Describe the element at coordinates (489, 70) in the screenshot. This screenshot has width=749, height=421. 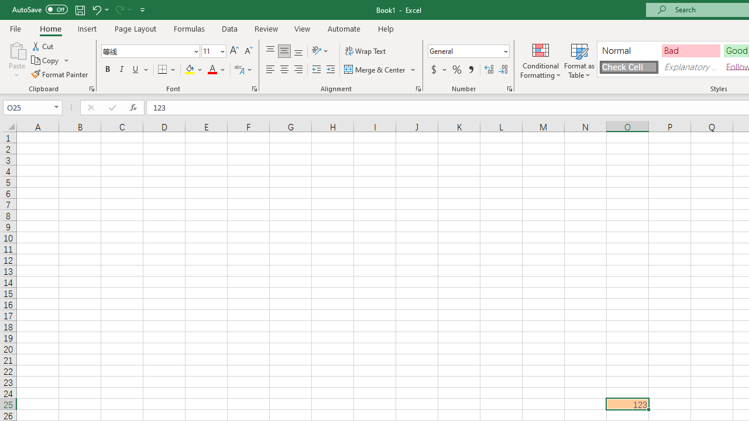
I see `Increase Decimal` at that location.